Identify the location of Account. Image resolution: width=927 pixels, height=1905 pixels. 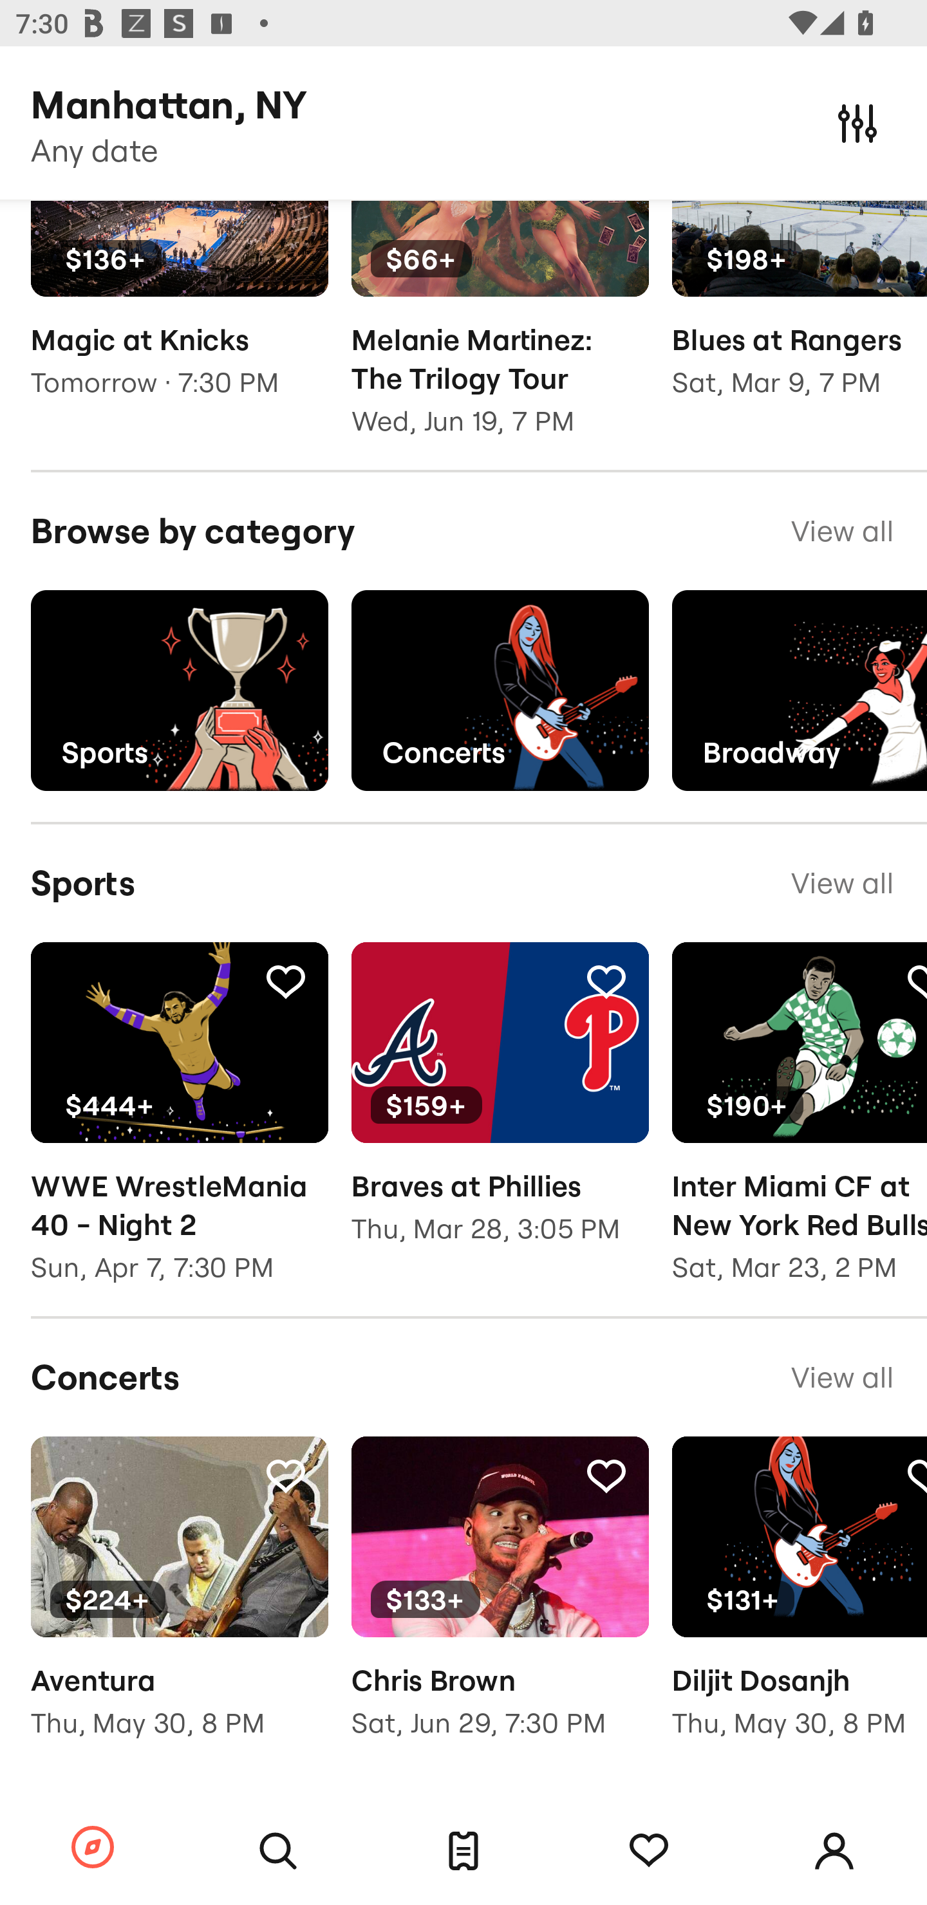
(834, 1851).